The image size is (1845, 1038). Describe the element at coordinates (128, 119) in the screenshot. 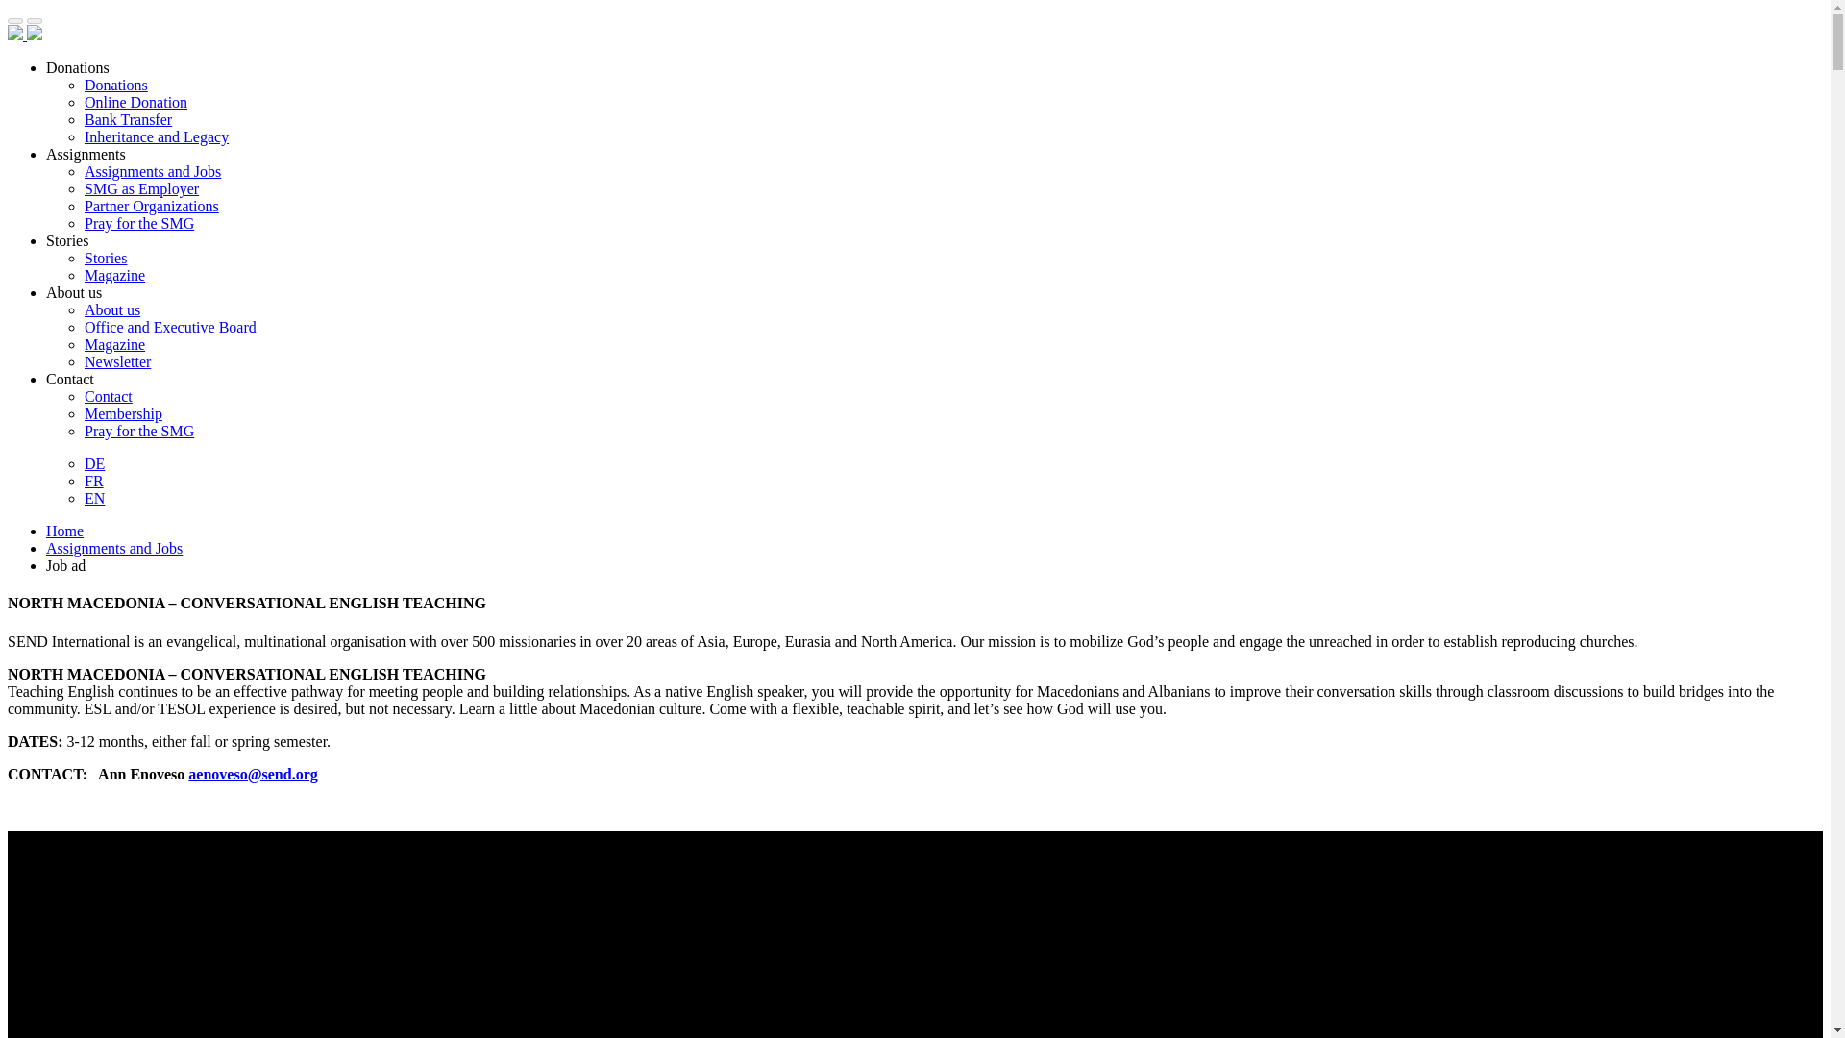

I see `Bank Transfer` at that location.